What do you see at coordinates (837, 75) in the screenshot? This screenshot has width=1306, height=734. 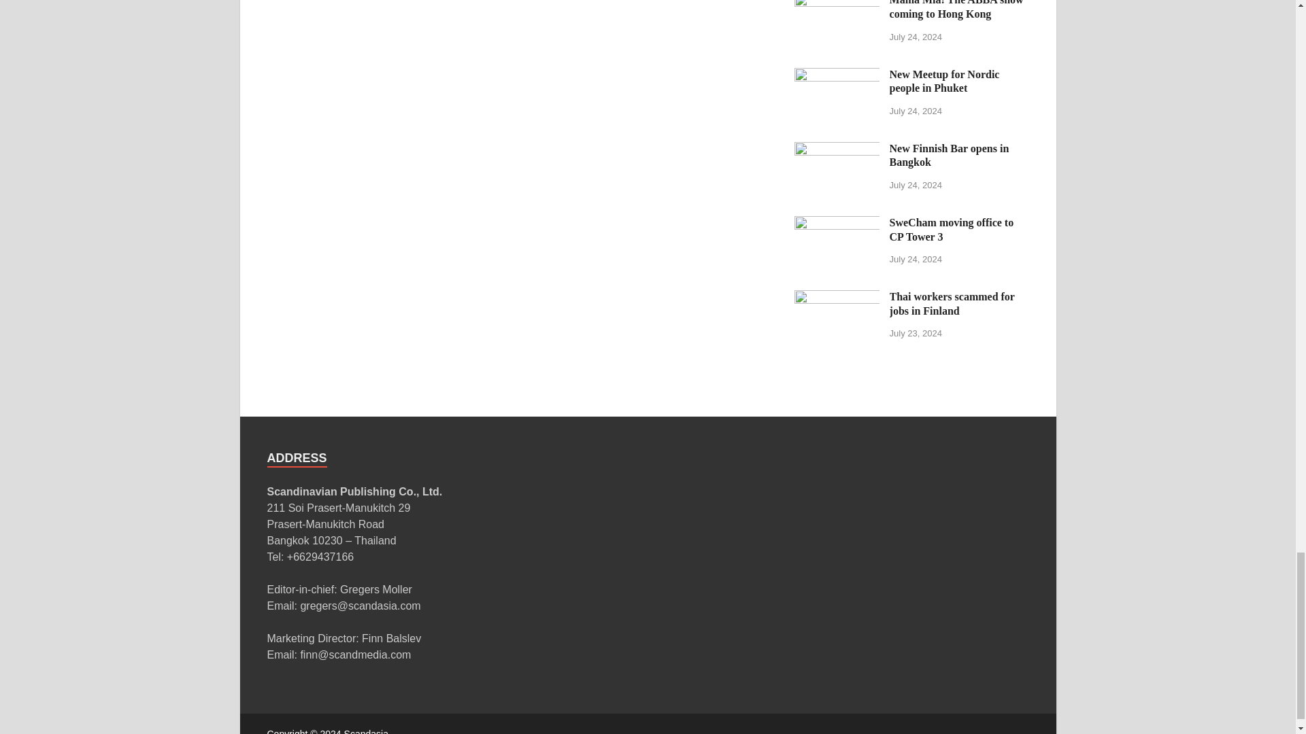 I see `New Meetup for Nordic people in Phuket` at bounding box center [837, 75].